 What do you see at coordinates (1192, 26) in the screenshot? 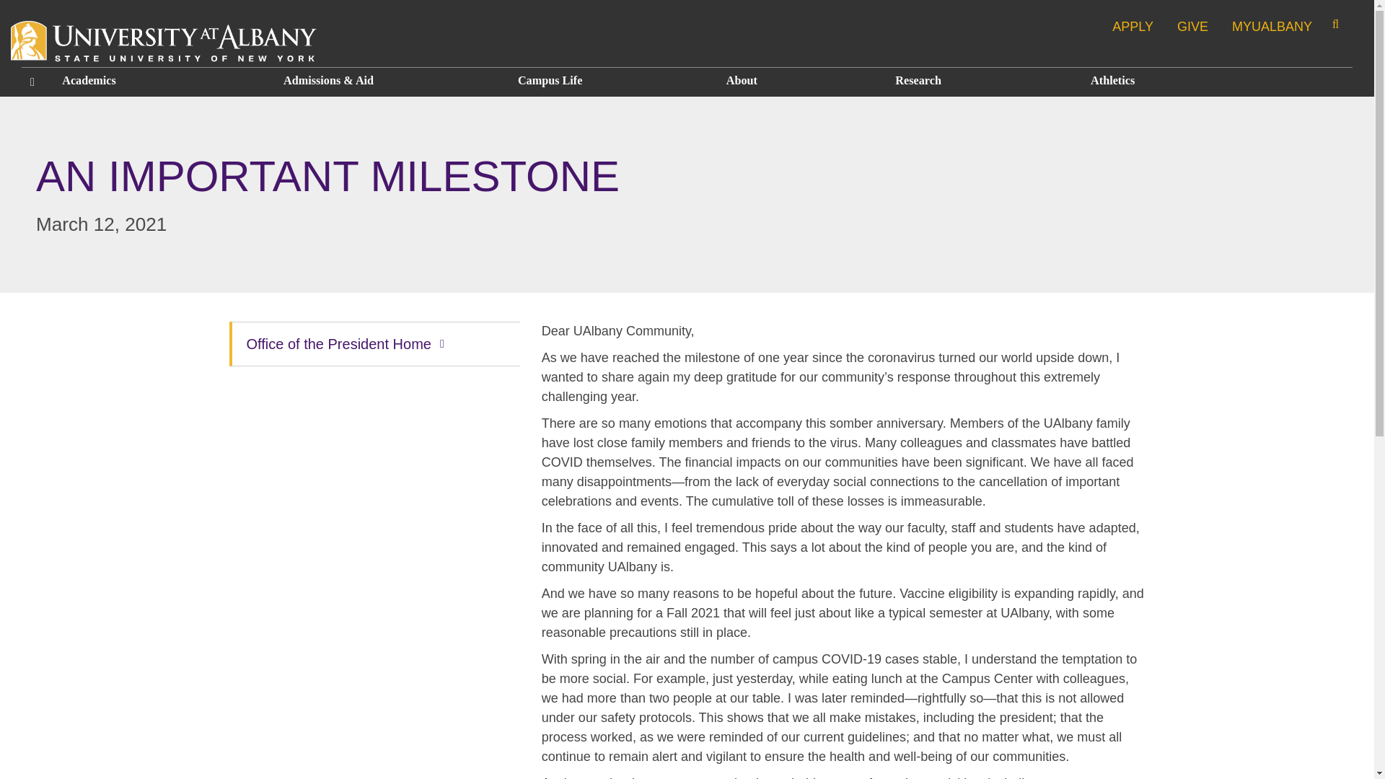
I see `Donate to the University` at bounding box center [1192, 26].